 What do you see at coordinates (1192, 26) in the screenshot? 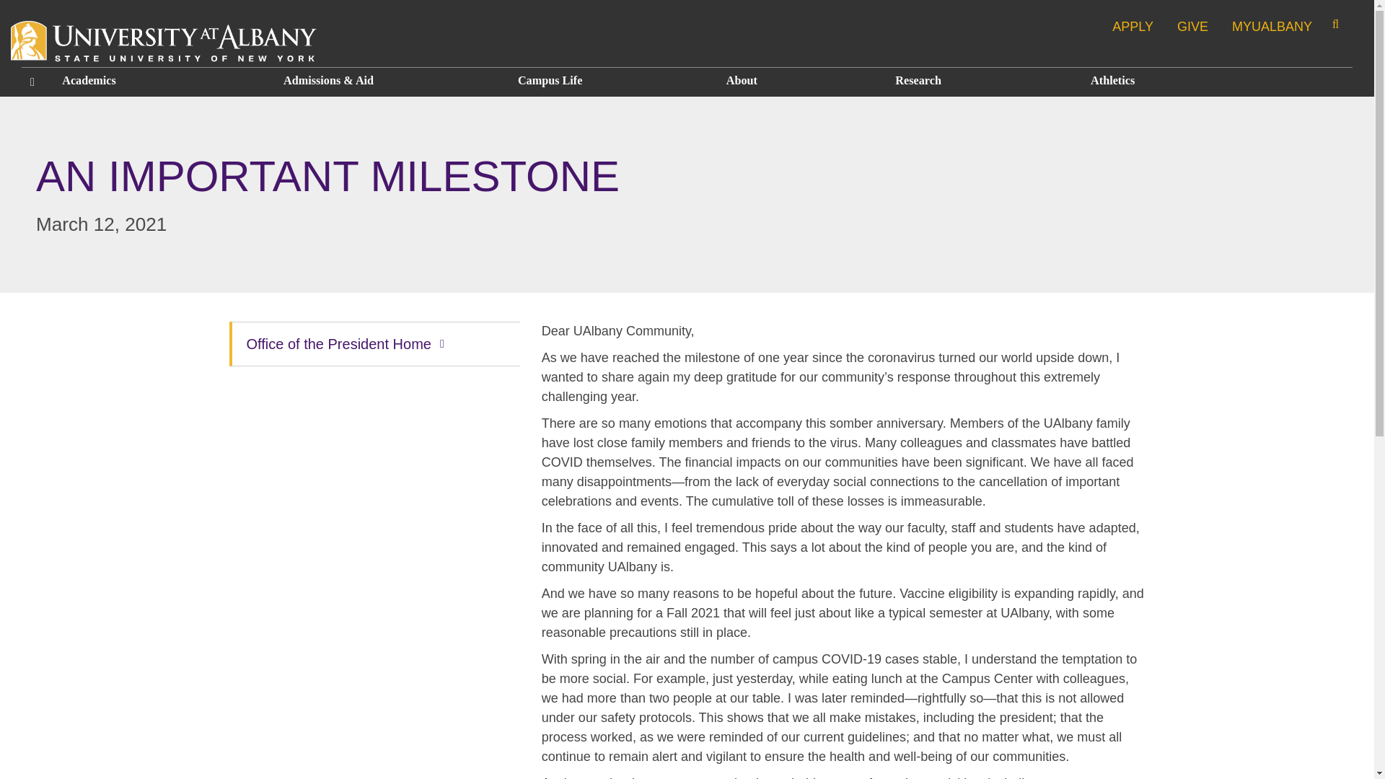
I see `Donate to the University` at bounding box center [1192, 26].